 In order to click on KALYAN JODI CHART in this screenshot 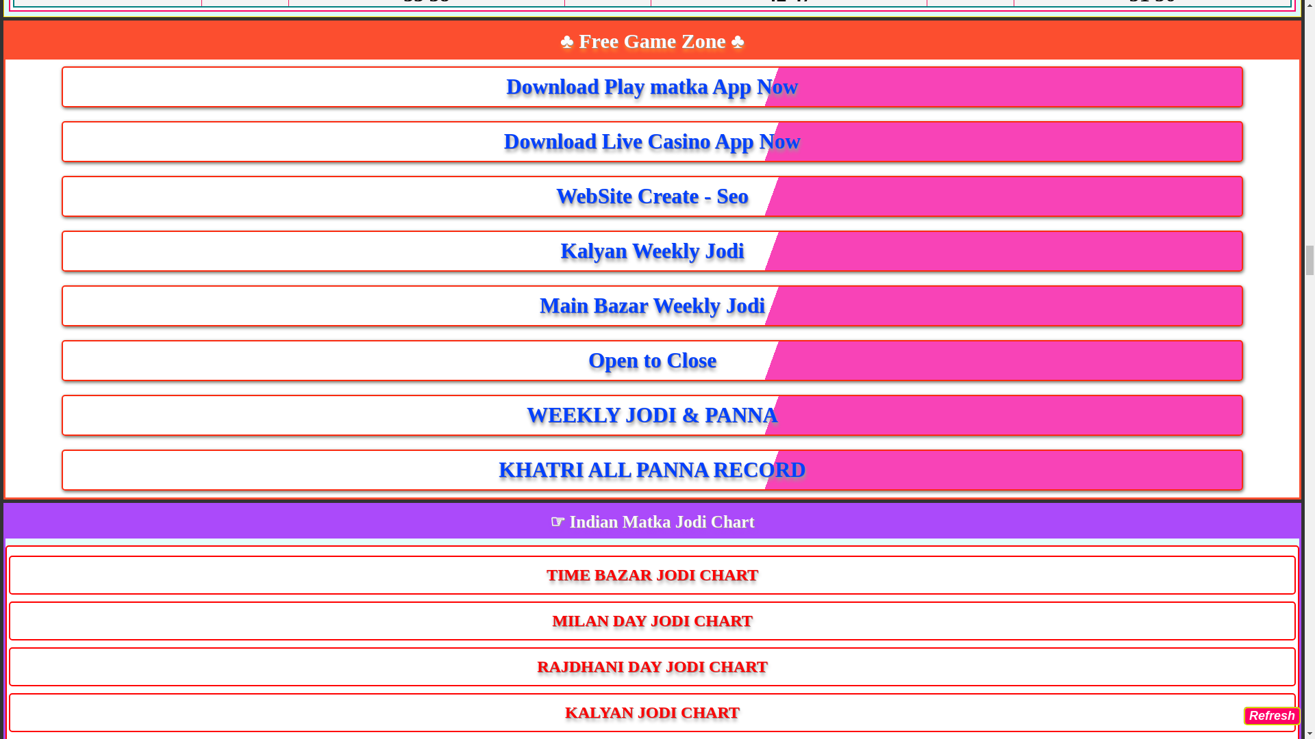, I will do `click(652, 713)`.